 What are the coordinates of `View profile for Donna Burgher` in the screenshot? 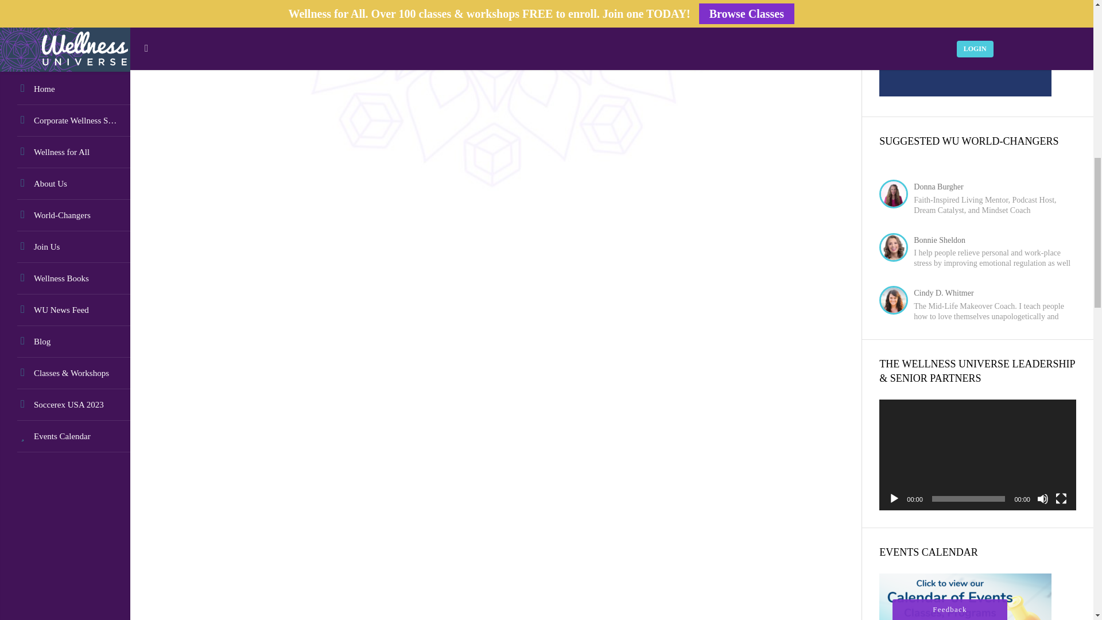 It's located at (938, 186).